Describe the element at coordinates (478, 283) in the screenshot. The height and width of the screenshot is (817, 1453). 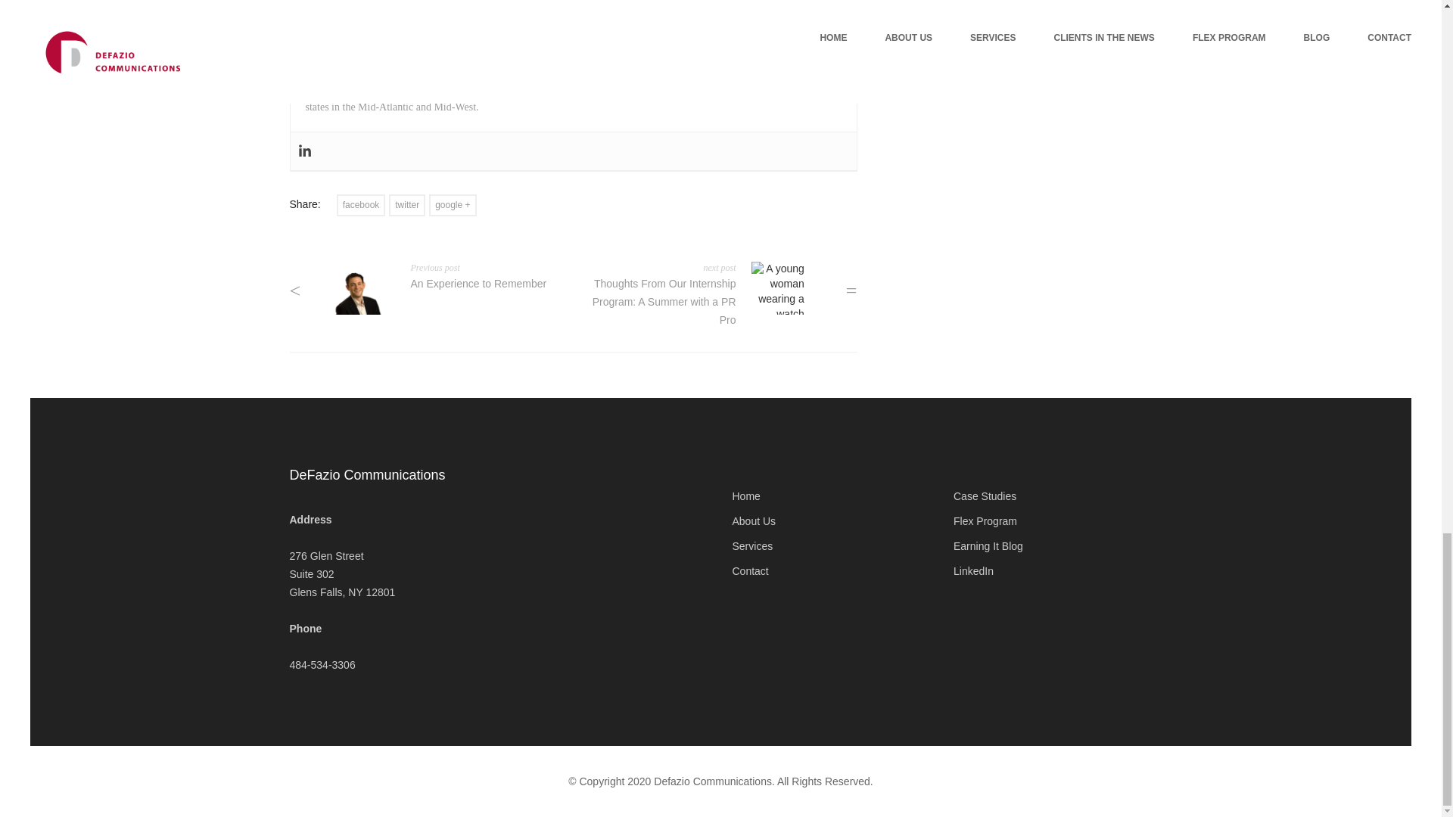
I see `An Experience to Remember` at that location.